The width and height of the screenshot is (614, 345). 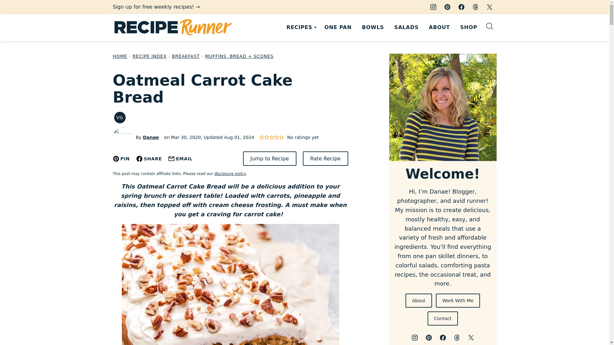 What do you see at coordinates (121, 158) in the screenshot?
I see `Share on Pinterest` at bounding box center [121, 158].